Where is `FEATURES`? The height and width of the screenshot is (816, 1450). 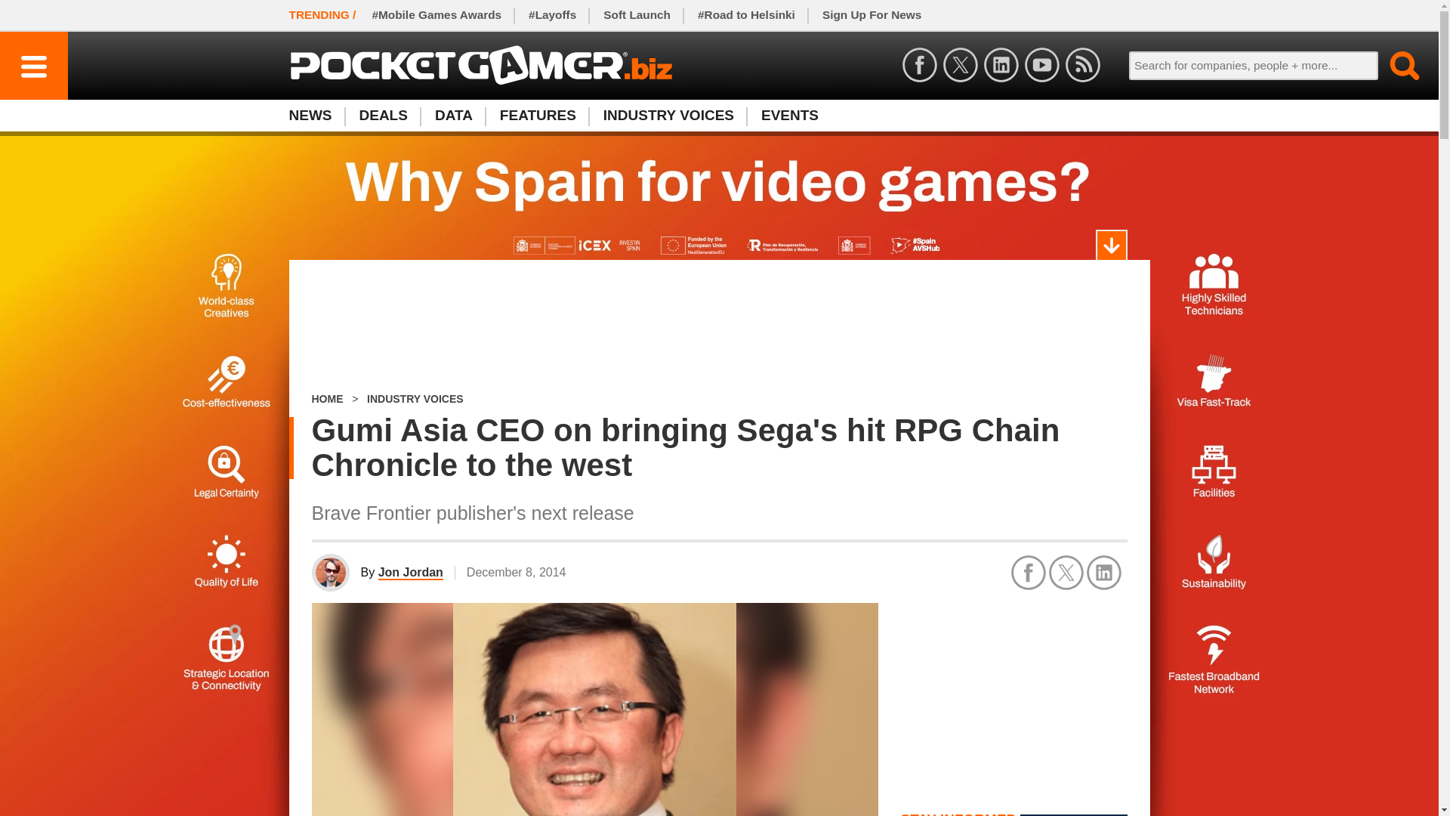
FEATURES is located at coordinates (538, 115).